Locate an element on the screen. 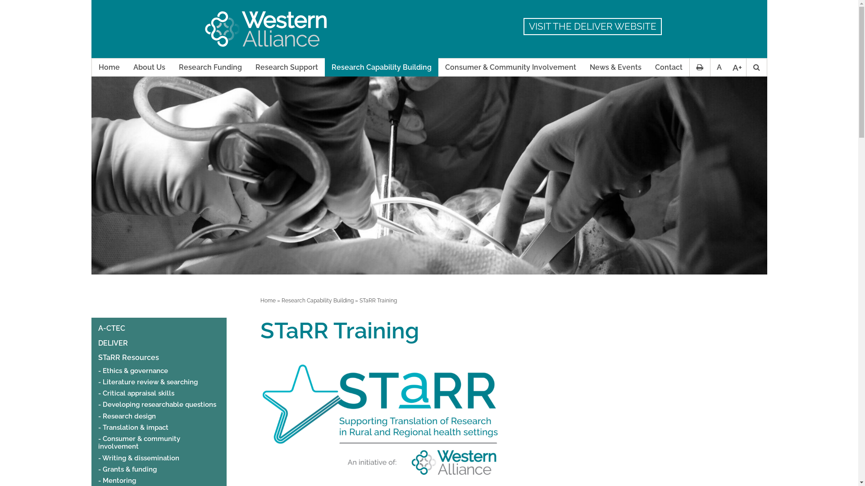  Home is located at coordinates (109, 67).